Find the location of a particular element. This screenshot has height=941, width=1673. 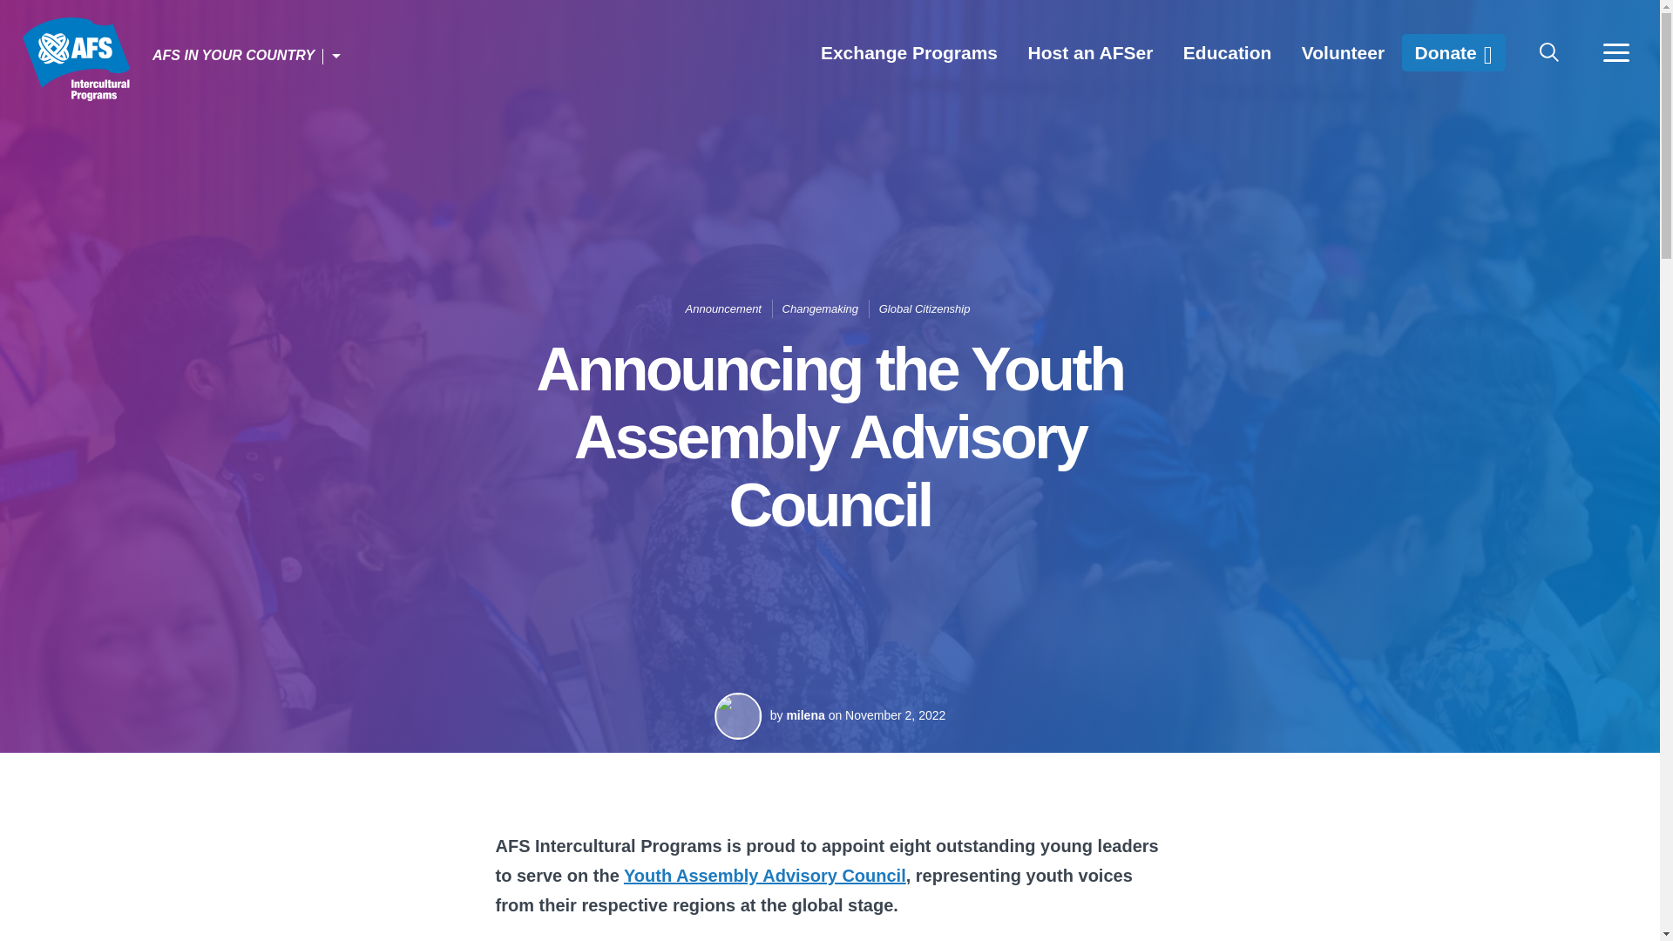

Volunteer is located at coordinates (1342, 52).